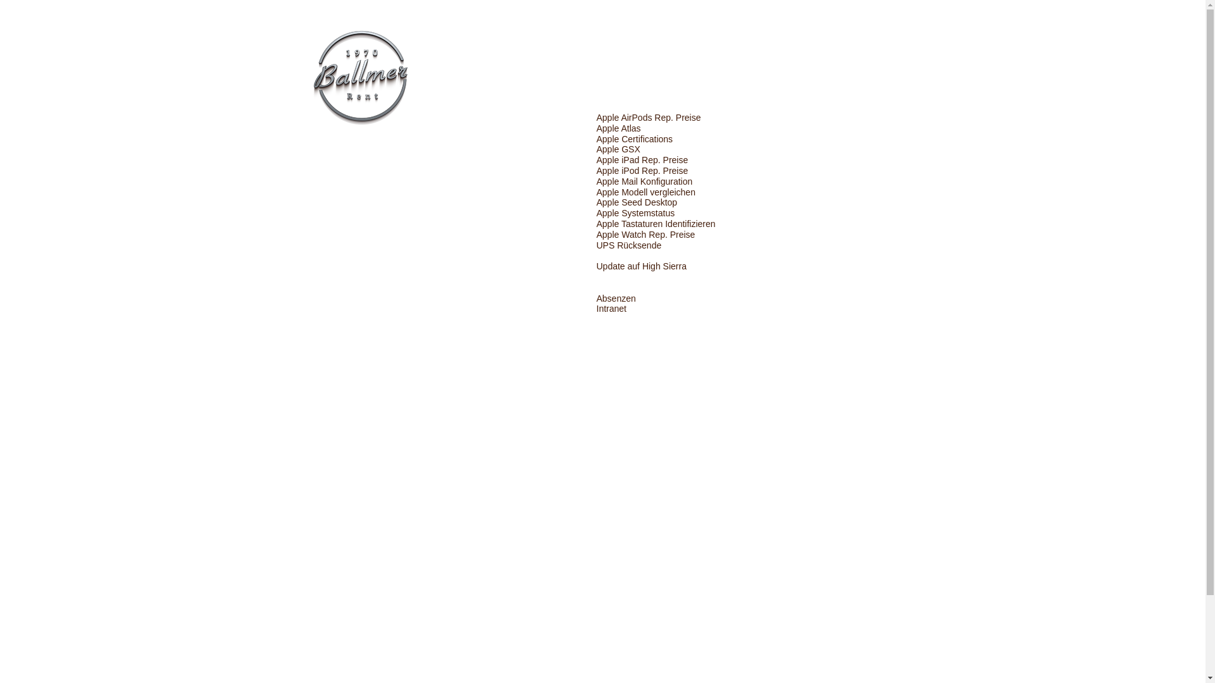 The height and width of the screenshot is (683, 1215). What do you see at coordinates (656, 224) in the screenshot?
I see `Apple Tastaturen Identifizieren` at bounding box center [656, 224].